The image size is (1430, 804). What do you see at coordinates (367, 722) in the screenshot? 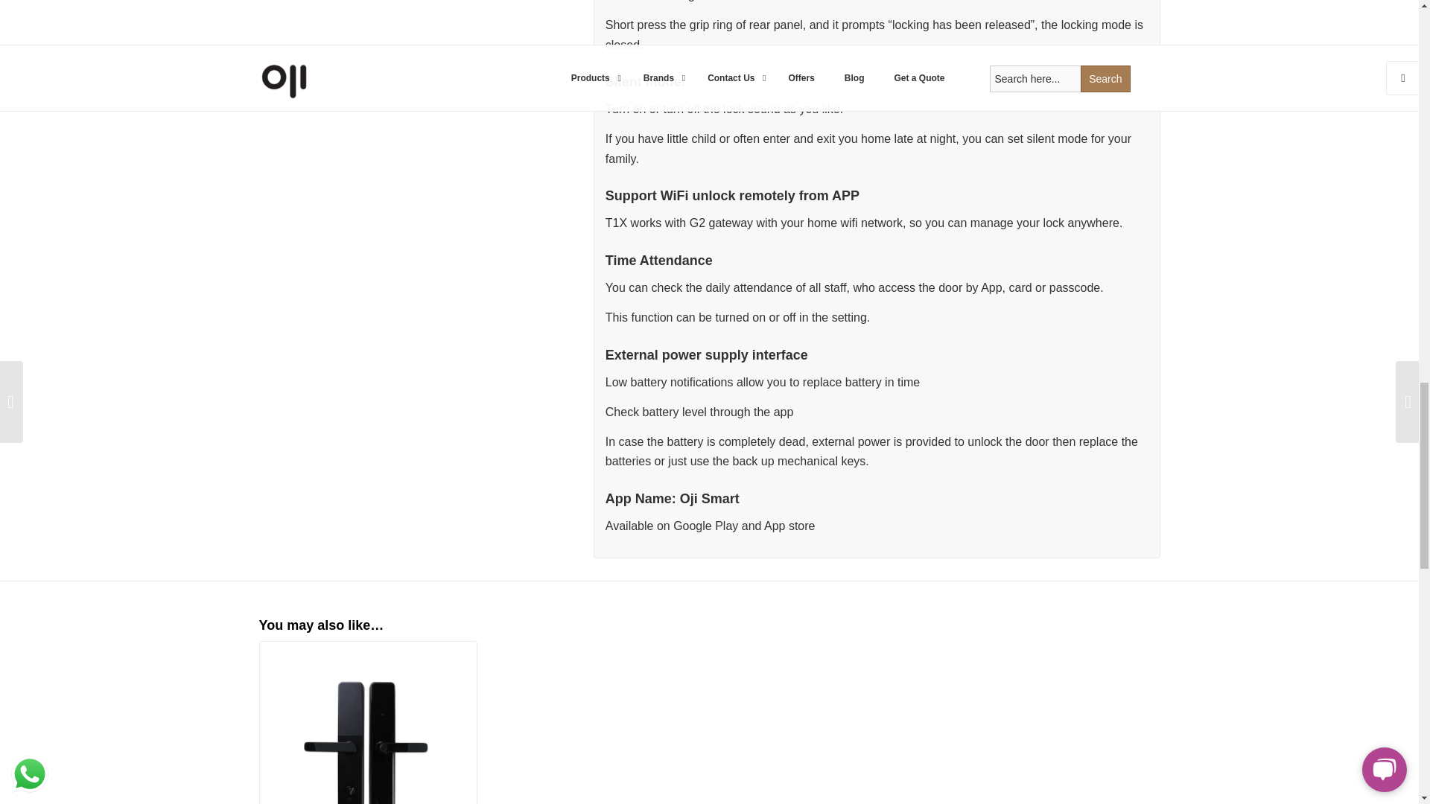
I see `Oji XT8 Smart Lock 7` at bounding box center [367, 722].